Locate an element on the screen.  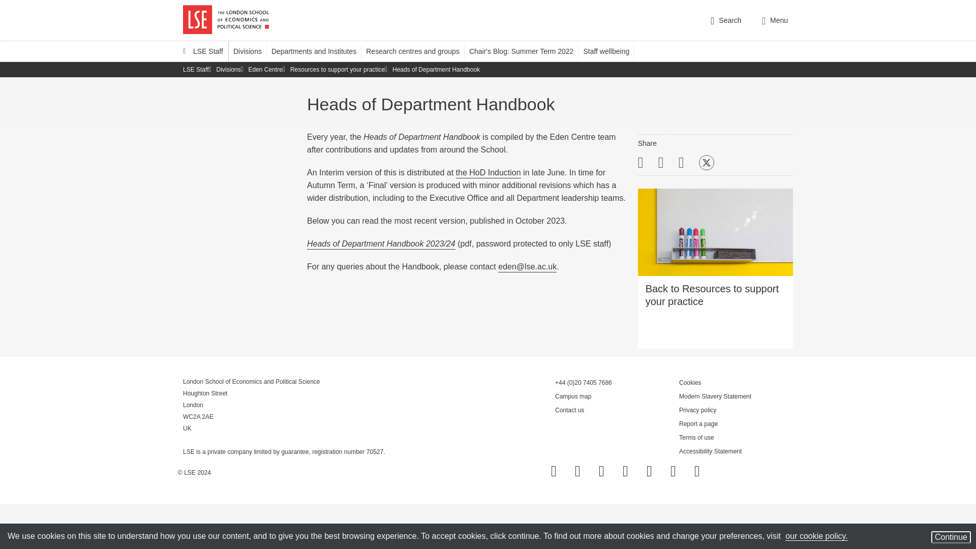
Staff wellbeing is located at coordinates (611, 51).